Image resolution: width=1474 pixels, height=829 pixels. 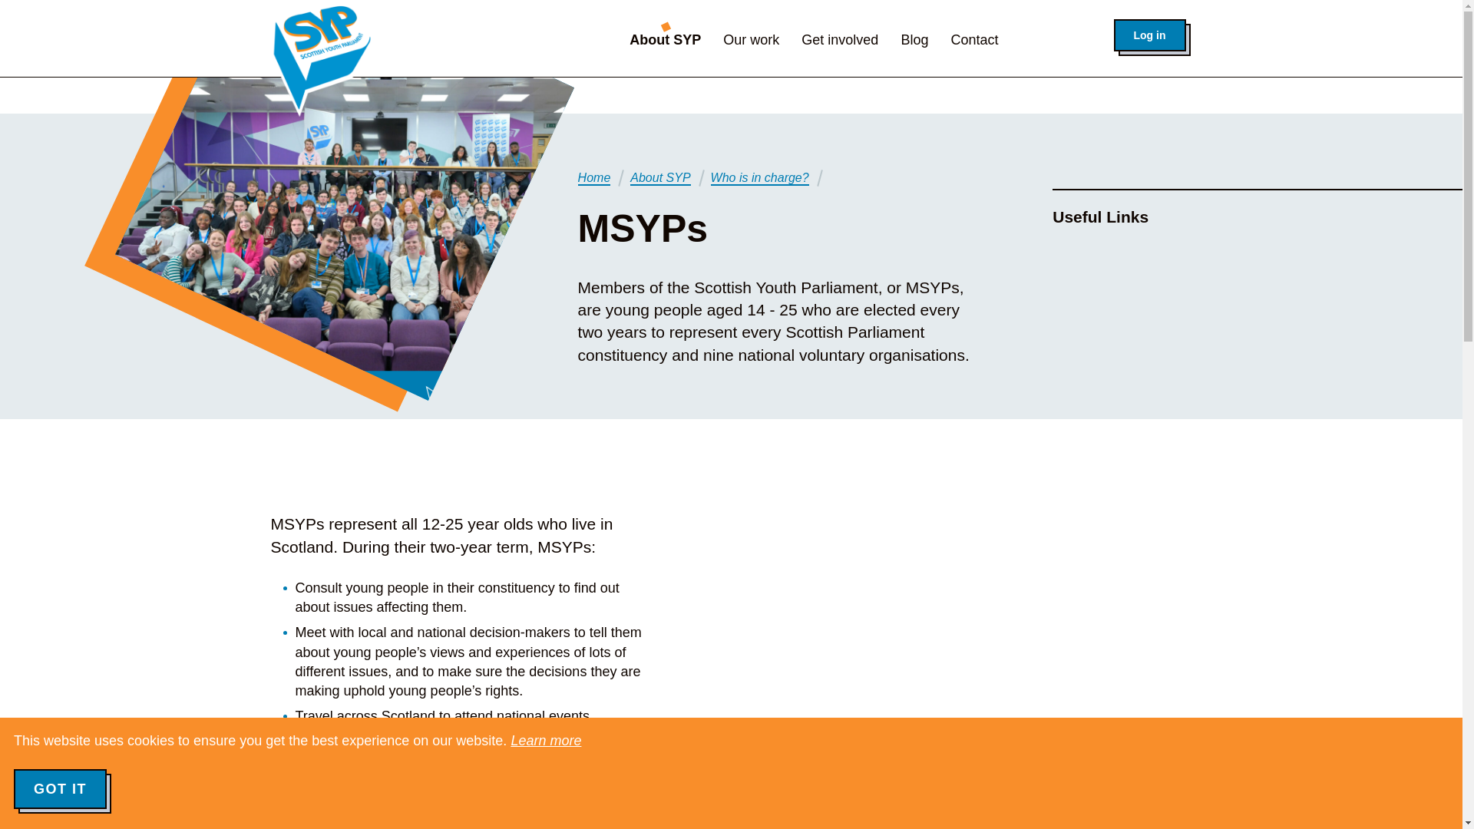 I want to click on Get involved, so click(x=840, y=39).